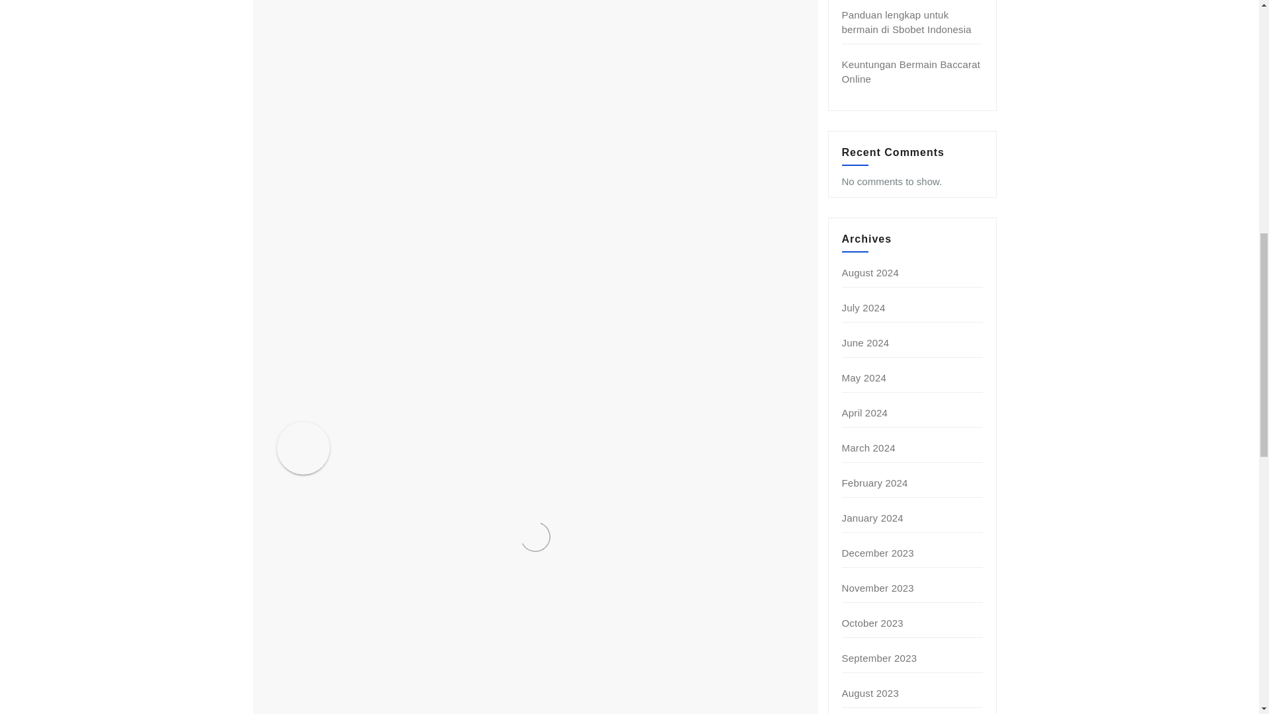  Describe the element at coordinates (866, 342) in the screenshot. I see `June 2024` at that location.